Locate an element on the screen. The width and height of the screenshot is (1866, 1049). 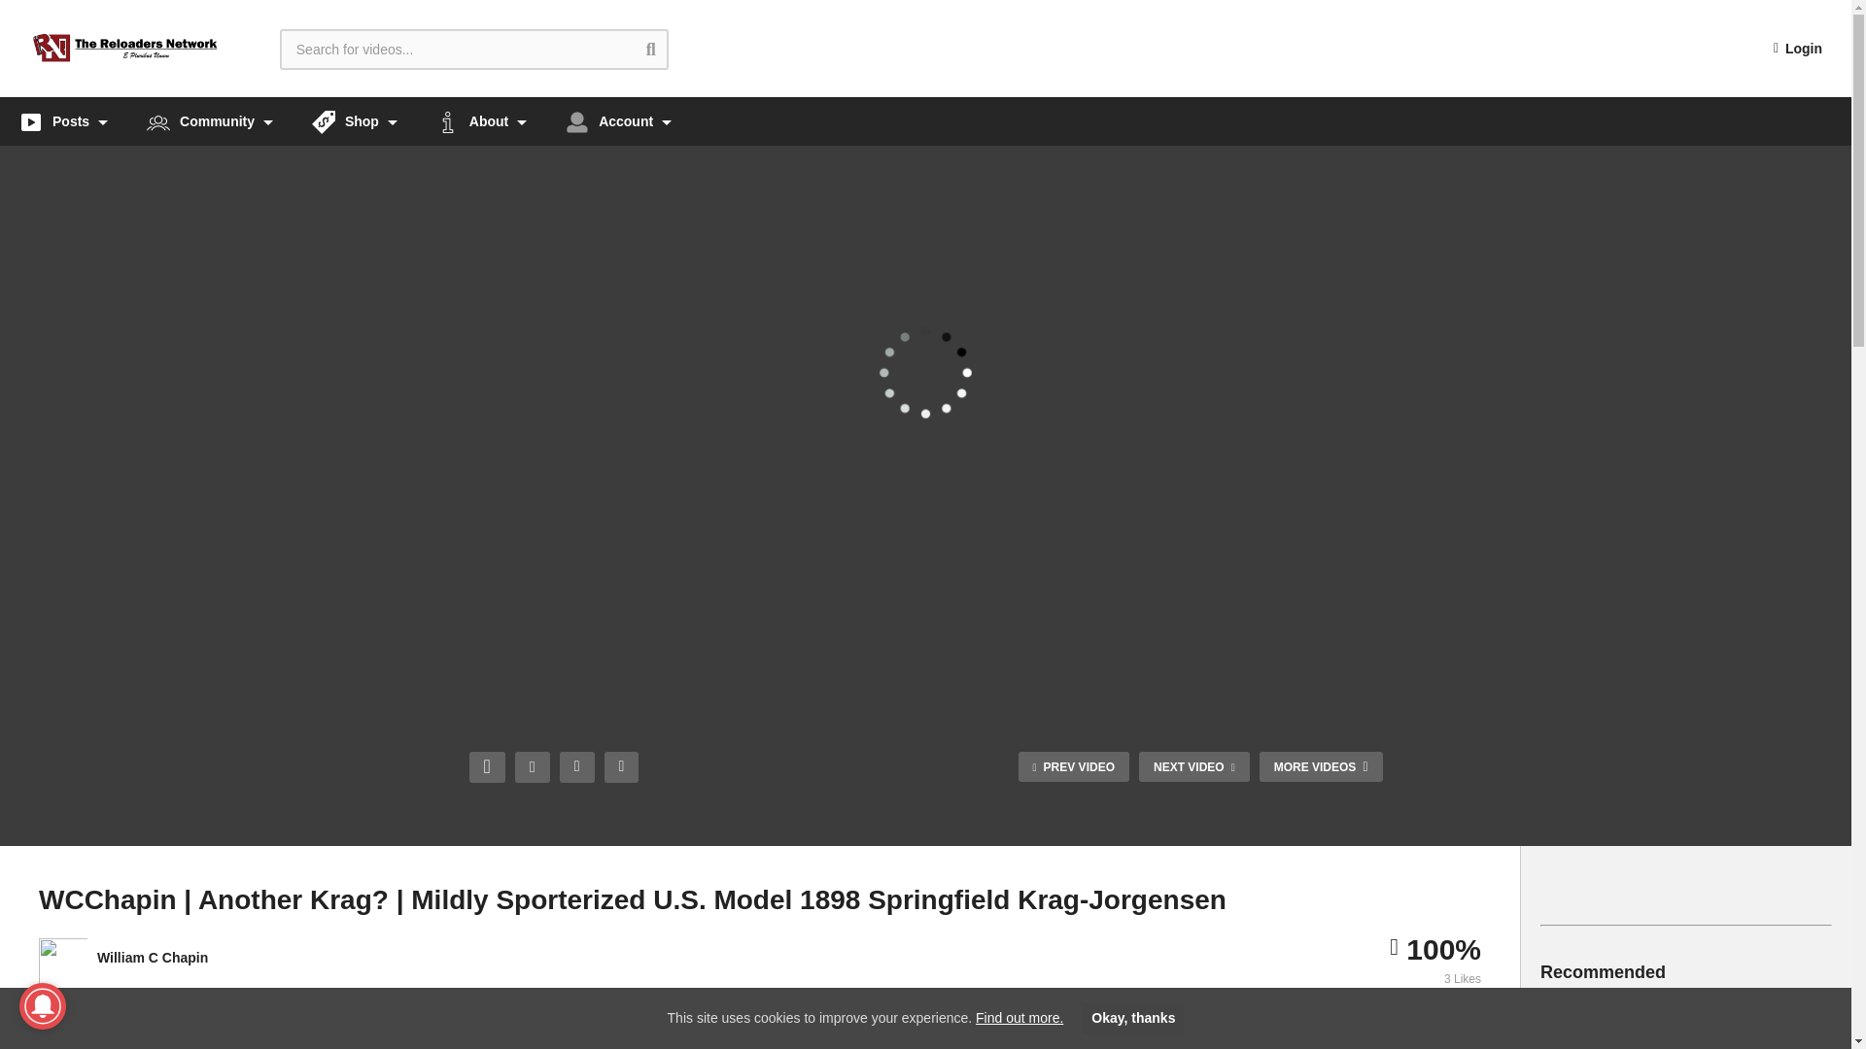
Watch Later is located at coordinates (622, 767).